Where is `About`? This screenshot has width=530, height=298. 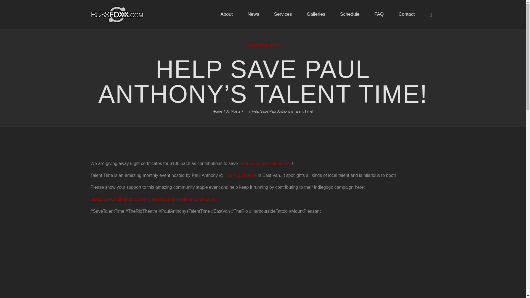 About is located at coordinates (226, 14).